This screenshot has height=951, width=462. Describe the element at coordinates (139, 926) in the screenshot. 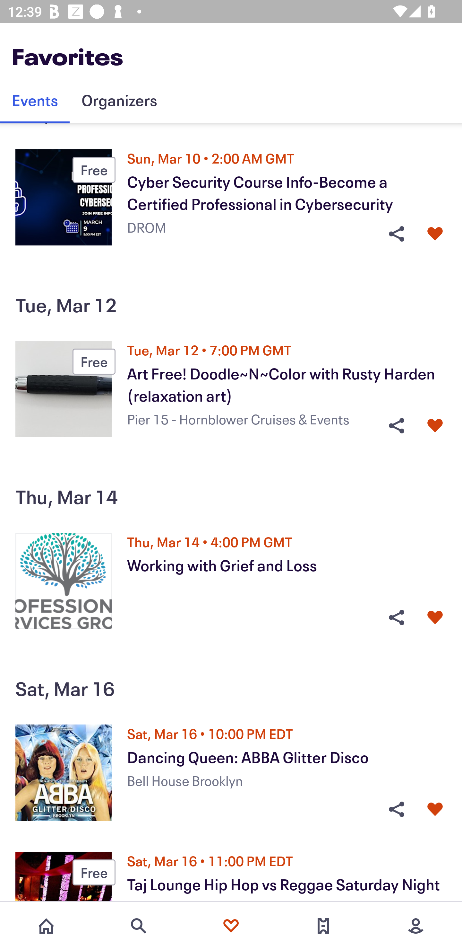

I see `Search events` at that location.